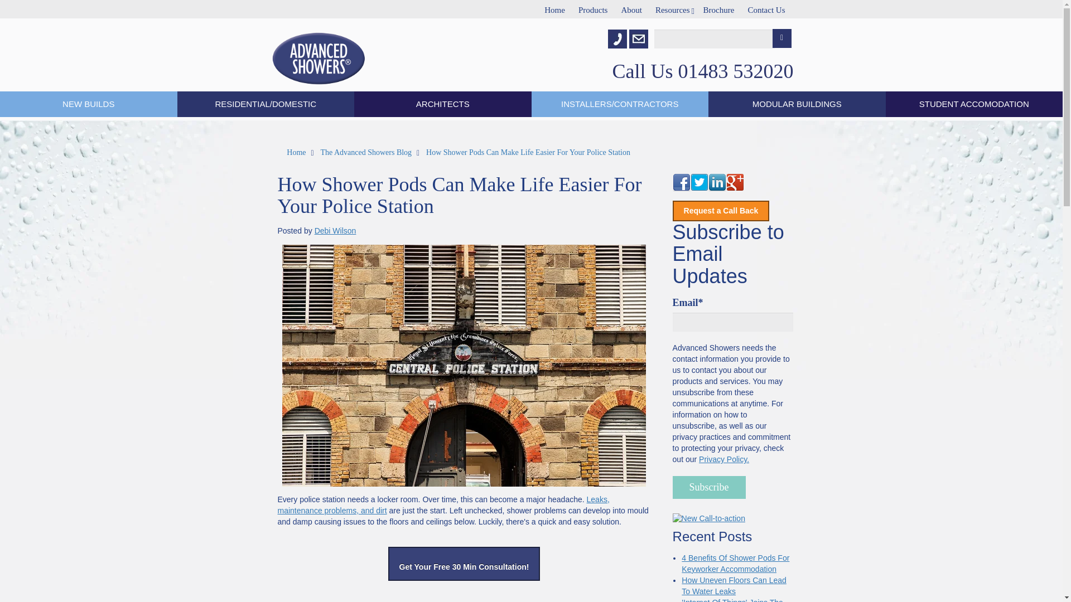  I want to click on Get Your Free 30 Min Consultation!, so click(464, 564).